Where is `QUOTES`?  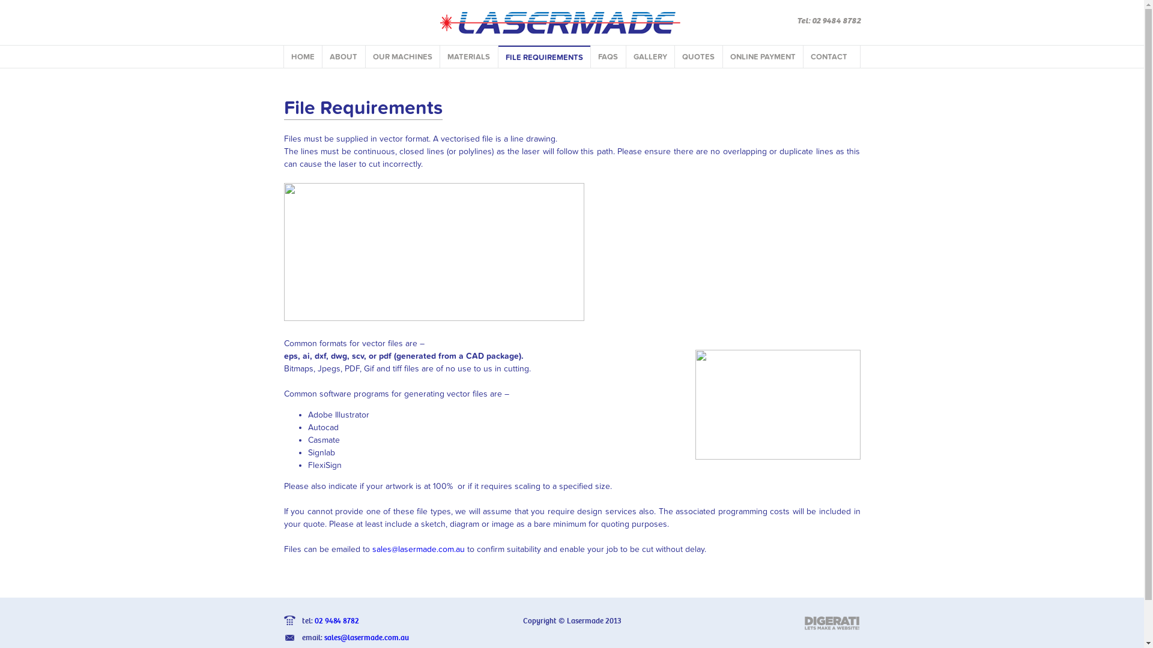 QUOTES is located at coordinates (699, 56).